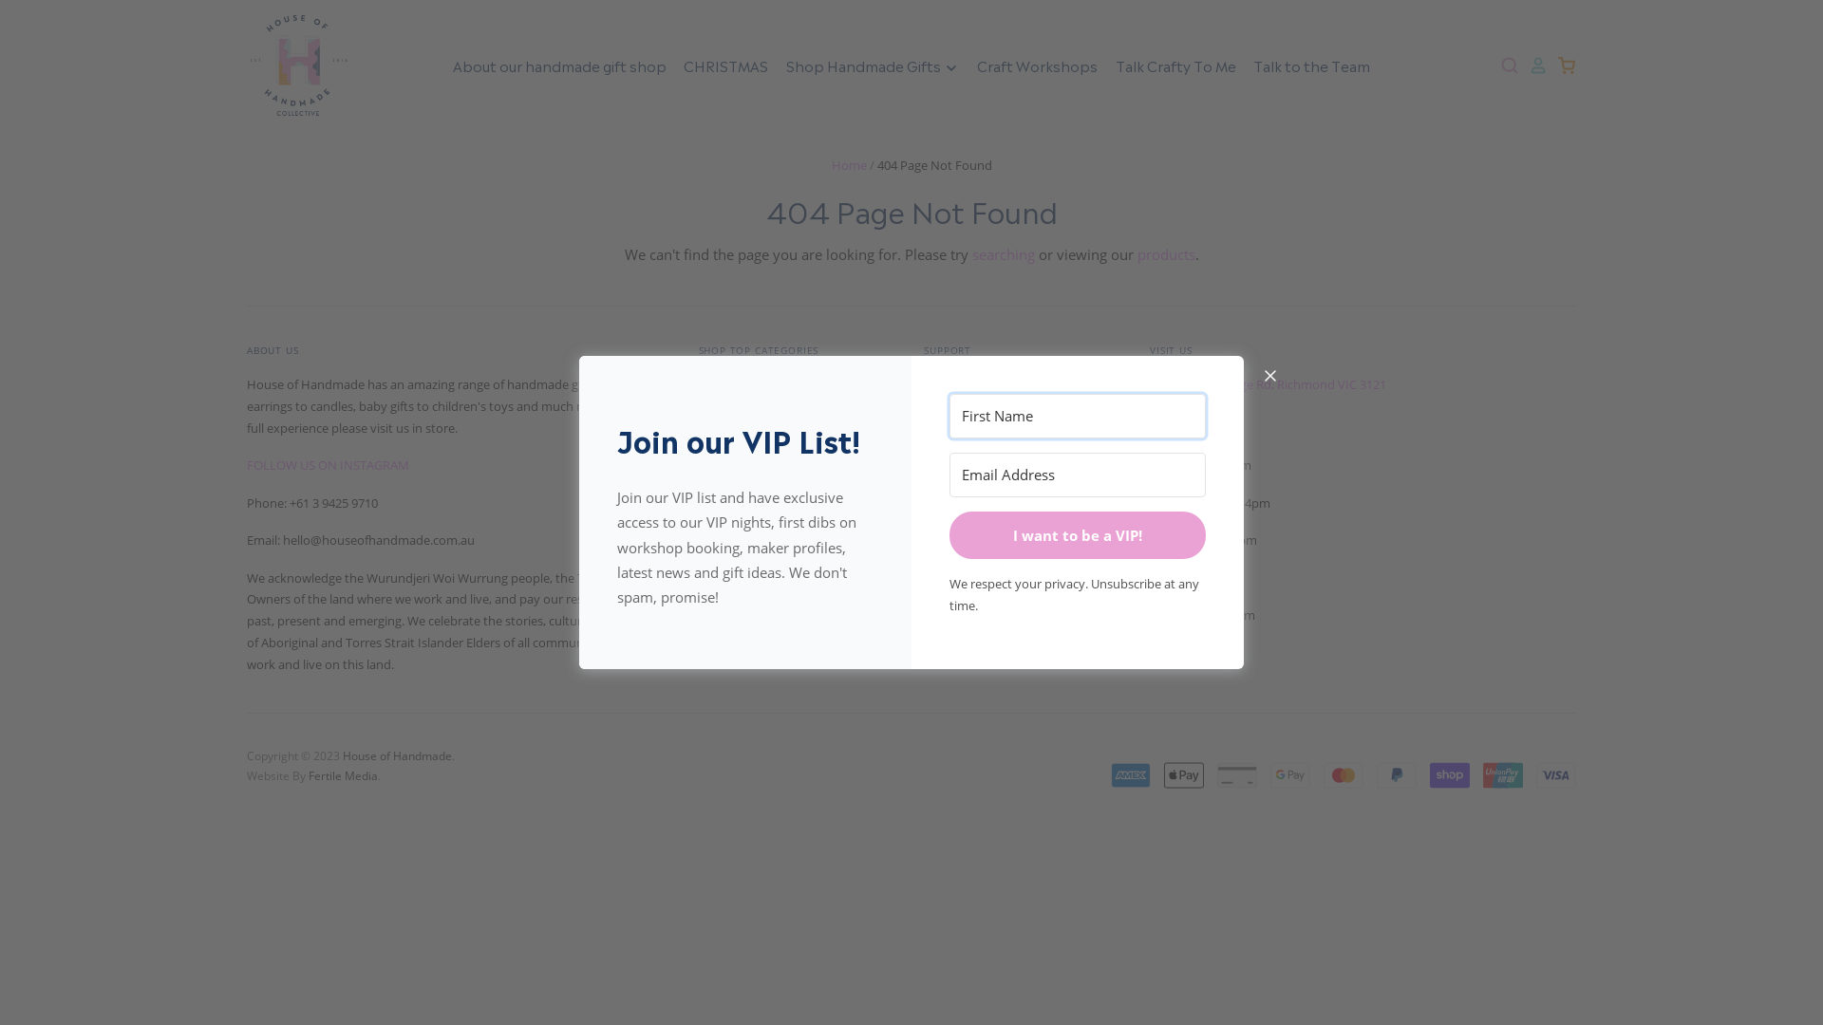  Describe the element at coordinates (719, 65) in the screenshot. I see `CHRISTMAS` at that location.